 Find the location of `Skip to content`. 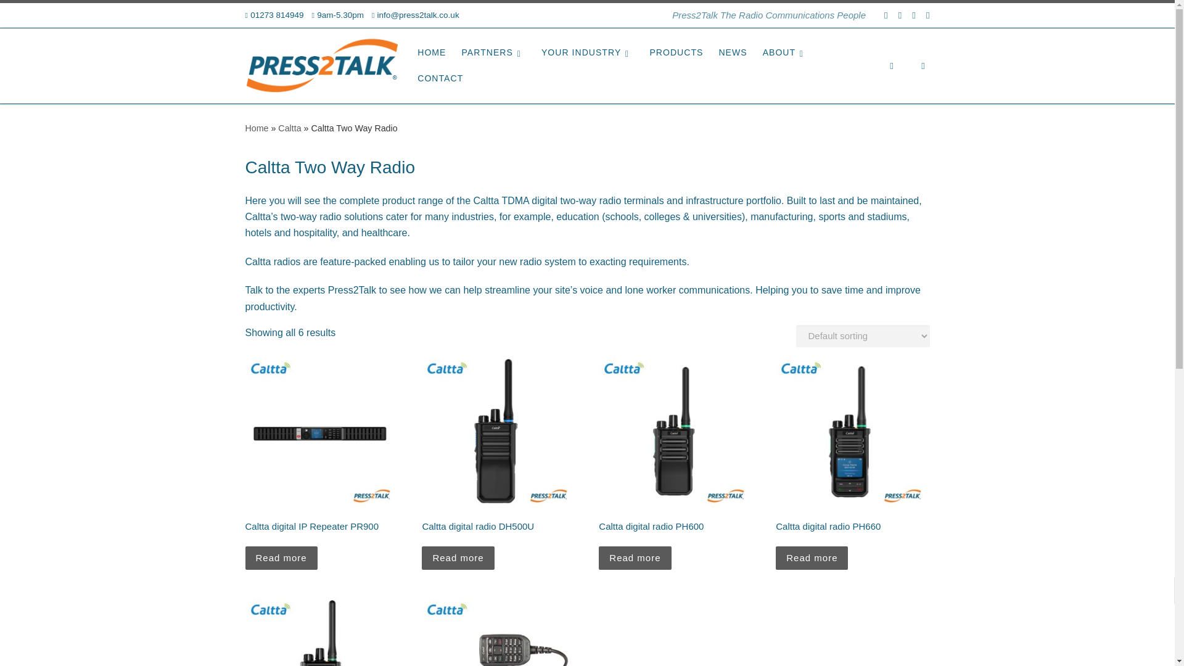

Skip to content is located at coordinates (49, 16).